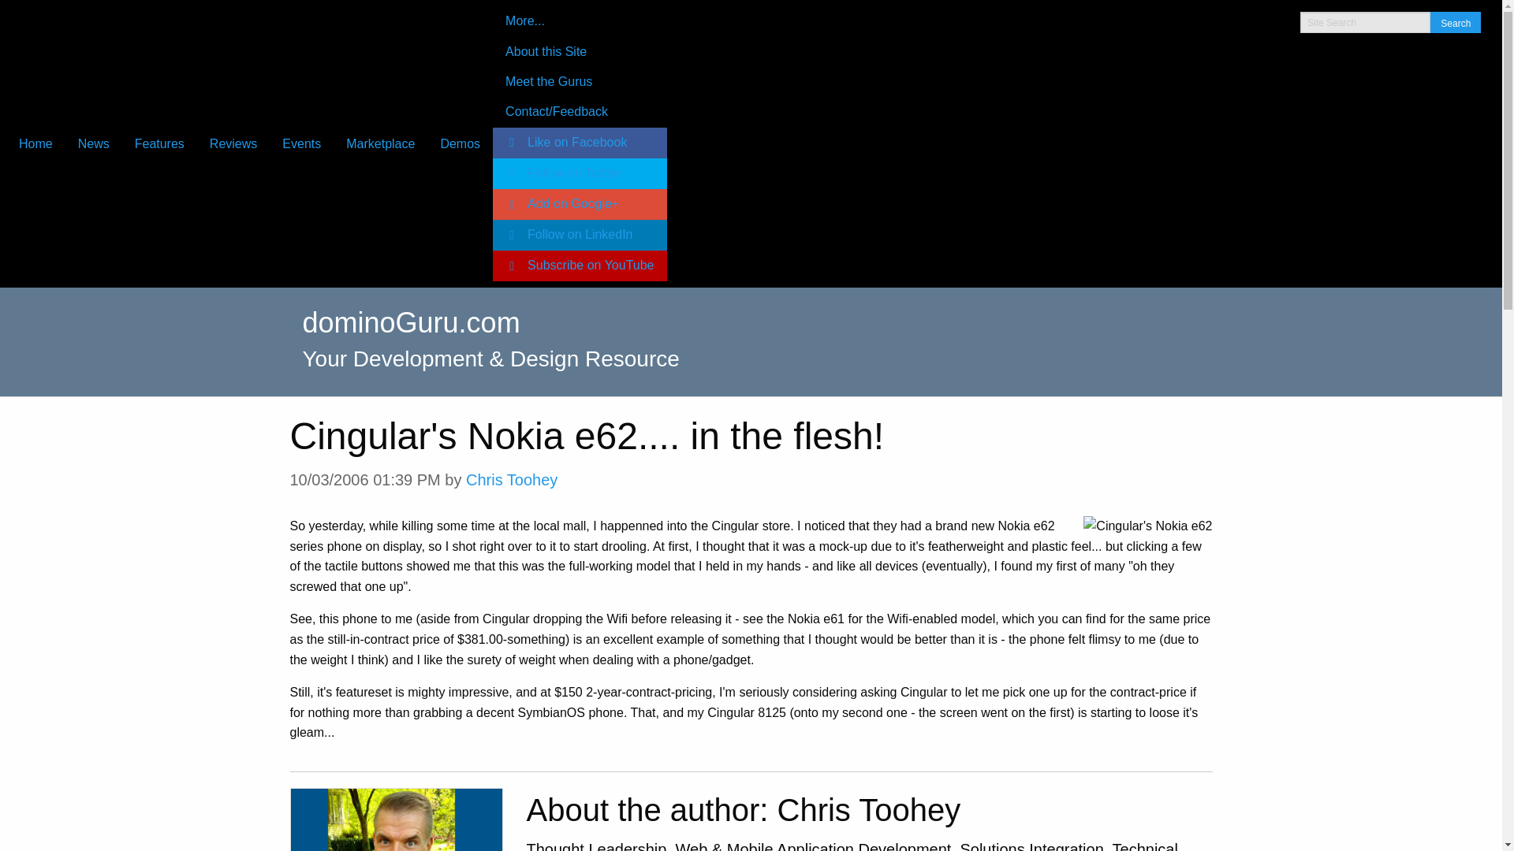 The width and height of the screenshot is (1514, 851). Describe the element at coordinates (159, 143) in the screenshot. I see `Features` at that location.